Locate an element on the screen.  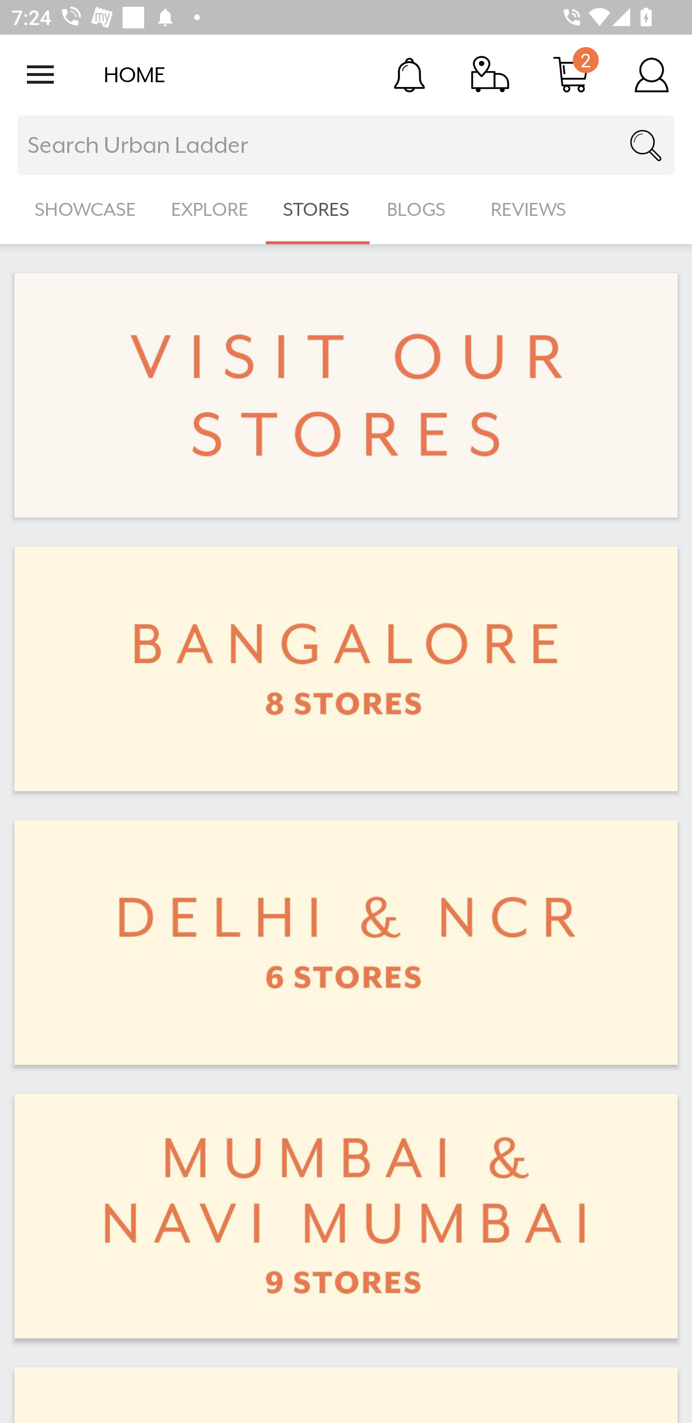
Account Details is located at coordinates (652, 74).